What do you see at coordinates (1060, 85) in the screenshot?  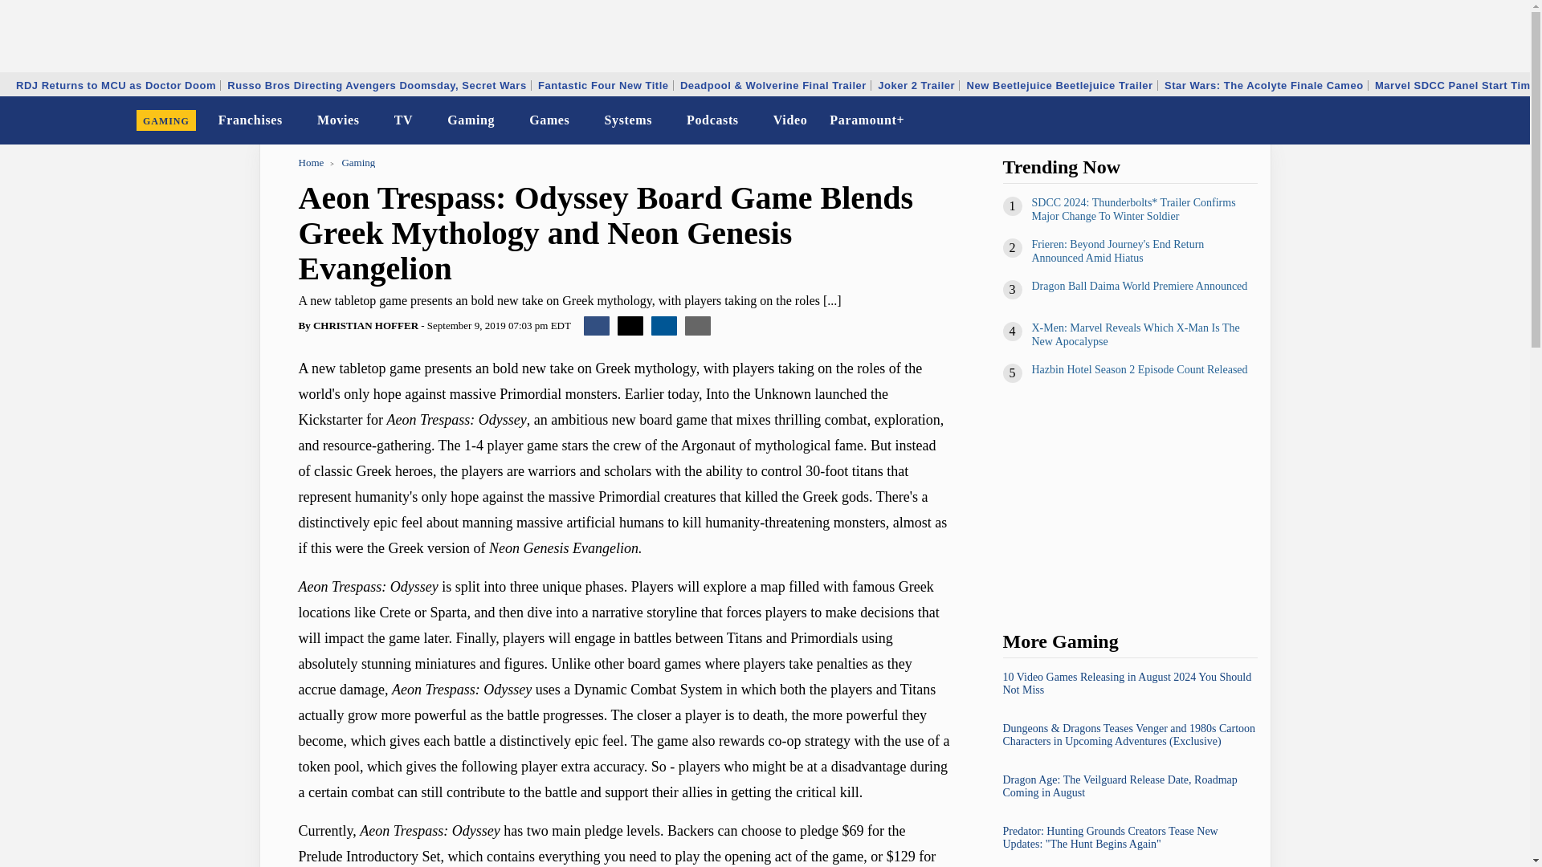 I see `New Beetlejuice Beetlejuice Trailer` at bounding box center [1060, 85].